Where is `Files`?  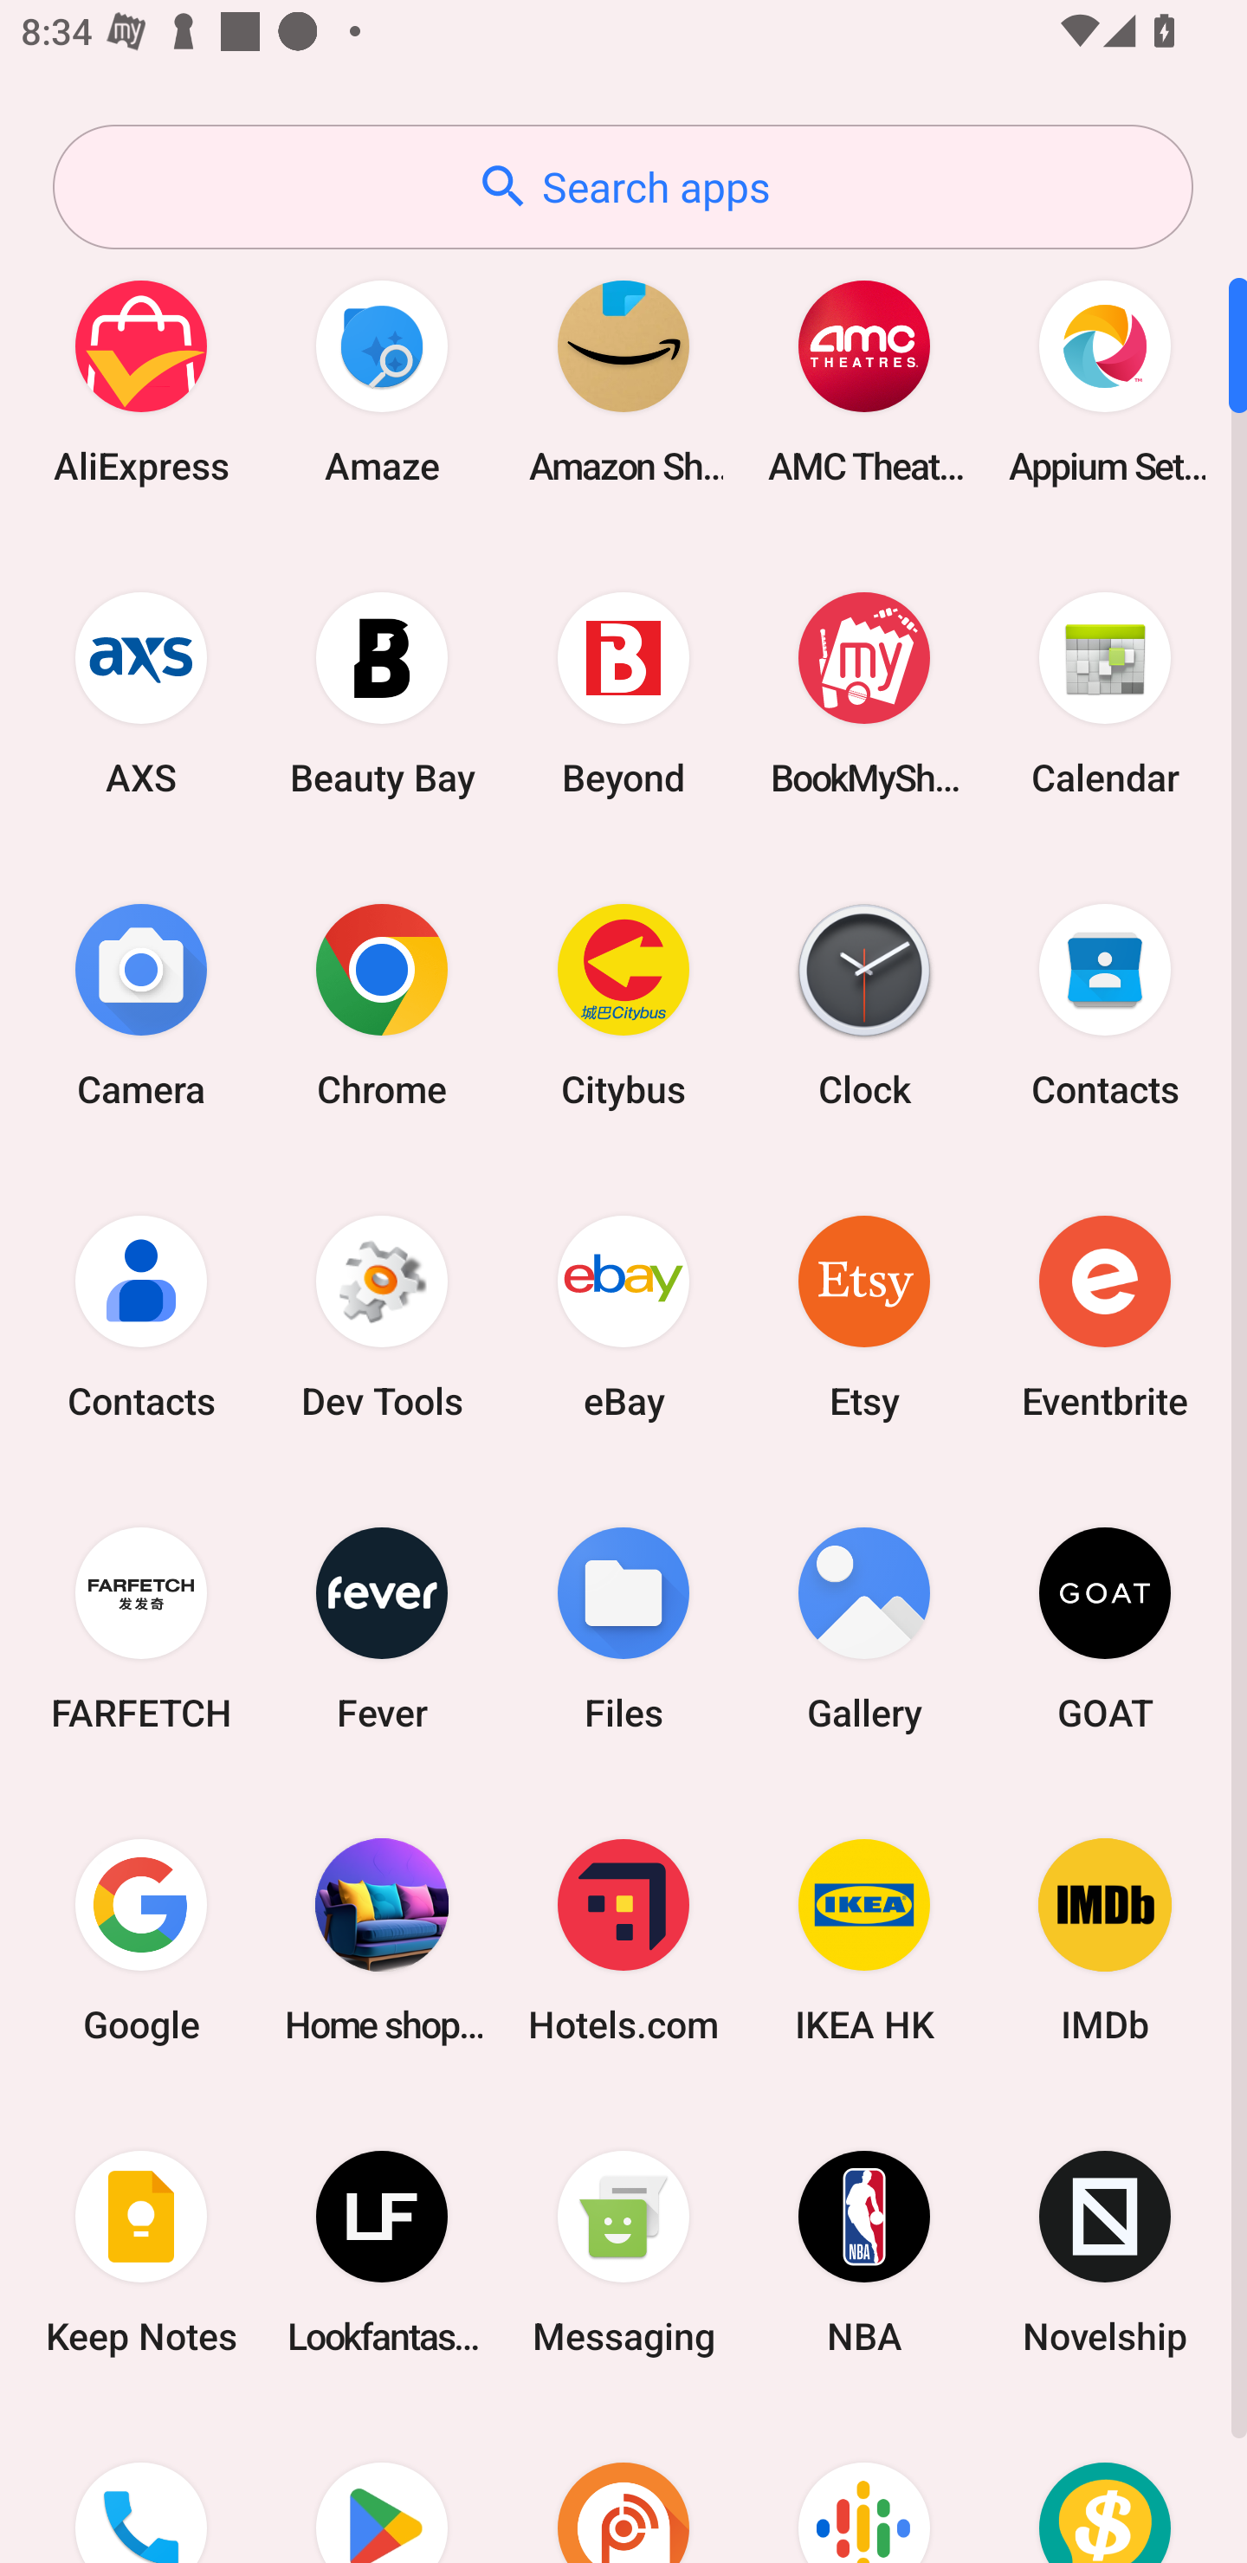 Files is located at coordinates (623, 1628).